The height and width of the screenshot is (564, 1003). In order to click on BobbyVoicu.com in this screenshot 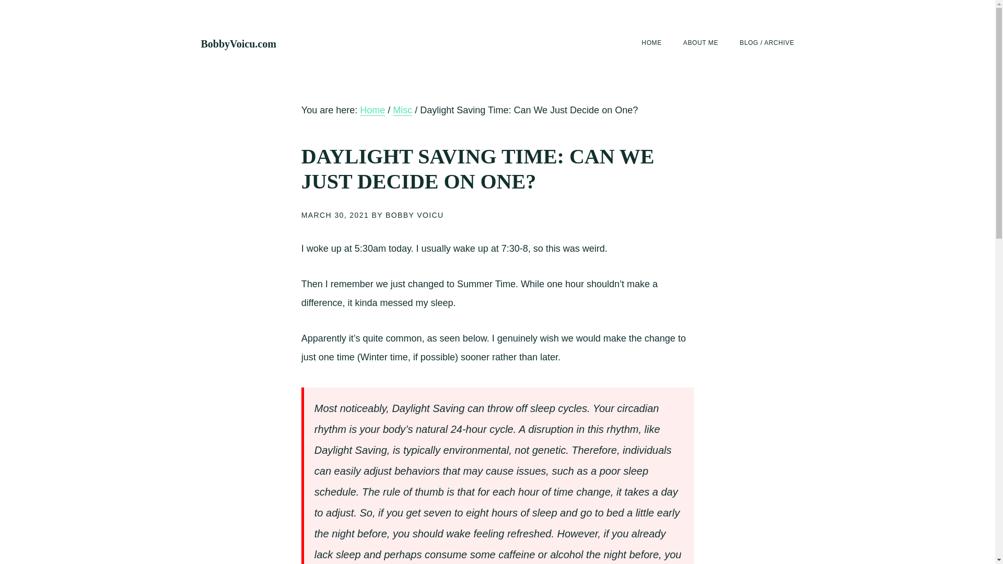, I will do `click(238, 44)`.